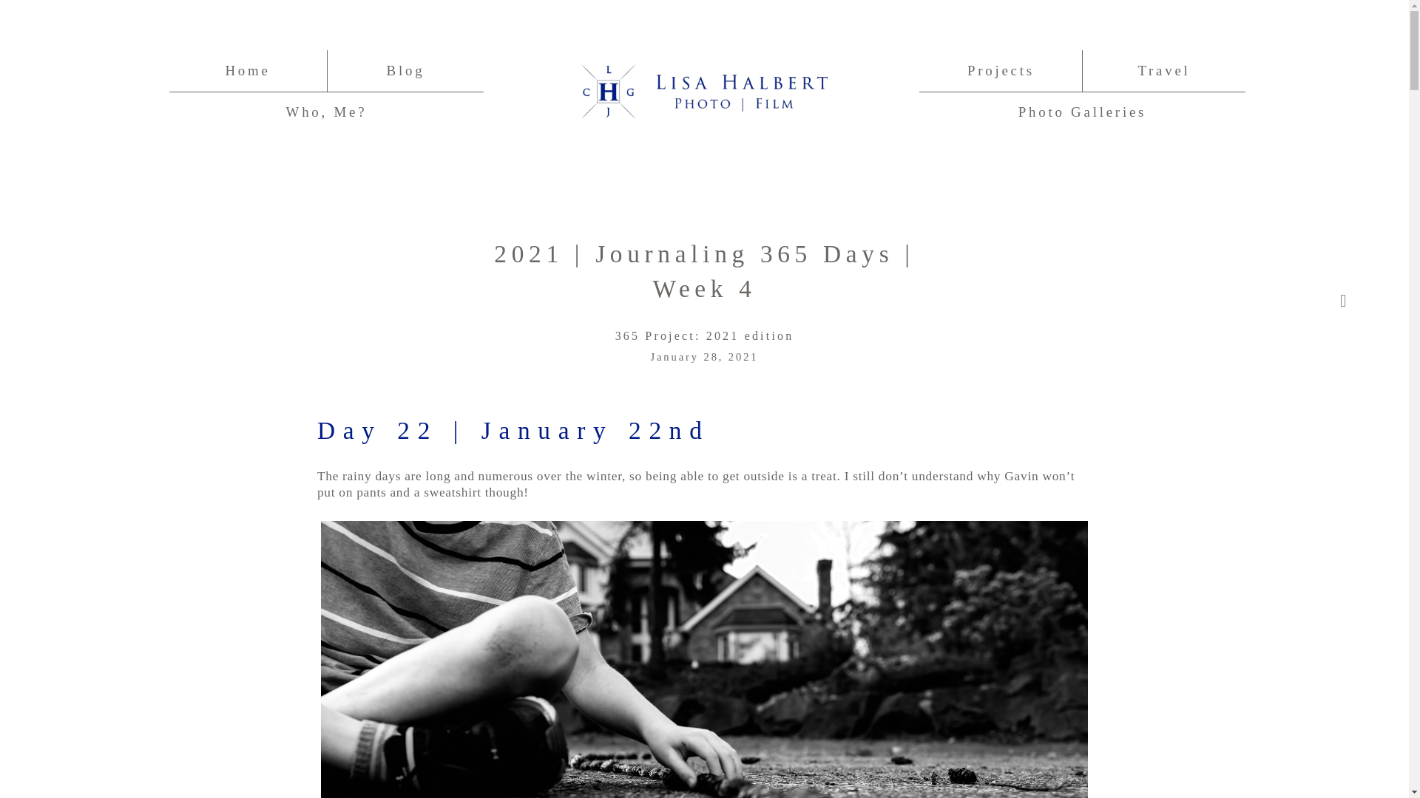  I want to click on 365 Project: 2021 edition, so click(704, 335).